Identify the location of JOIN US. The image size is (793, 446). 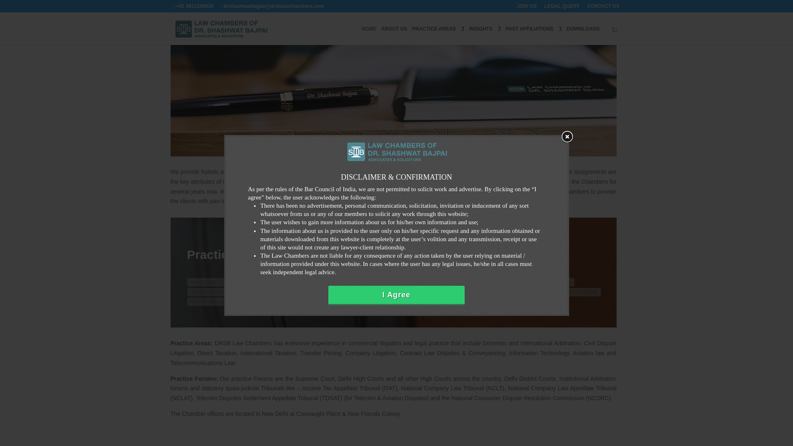
(527, 8).